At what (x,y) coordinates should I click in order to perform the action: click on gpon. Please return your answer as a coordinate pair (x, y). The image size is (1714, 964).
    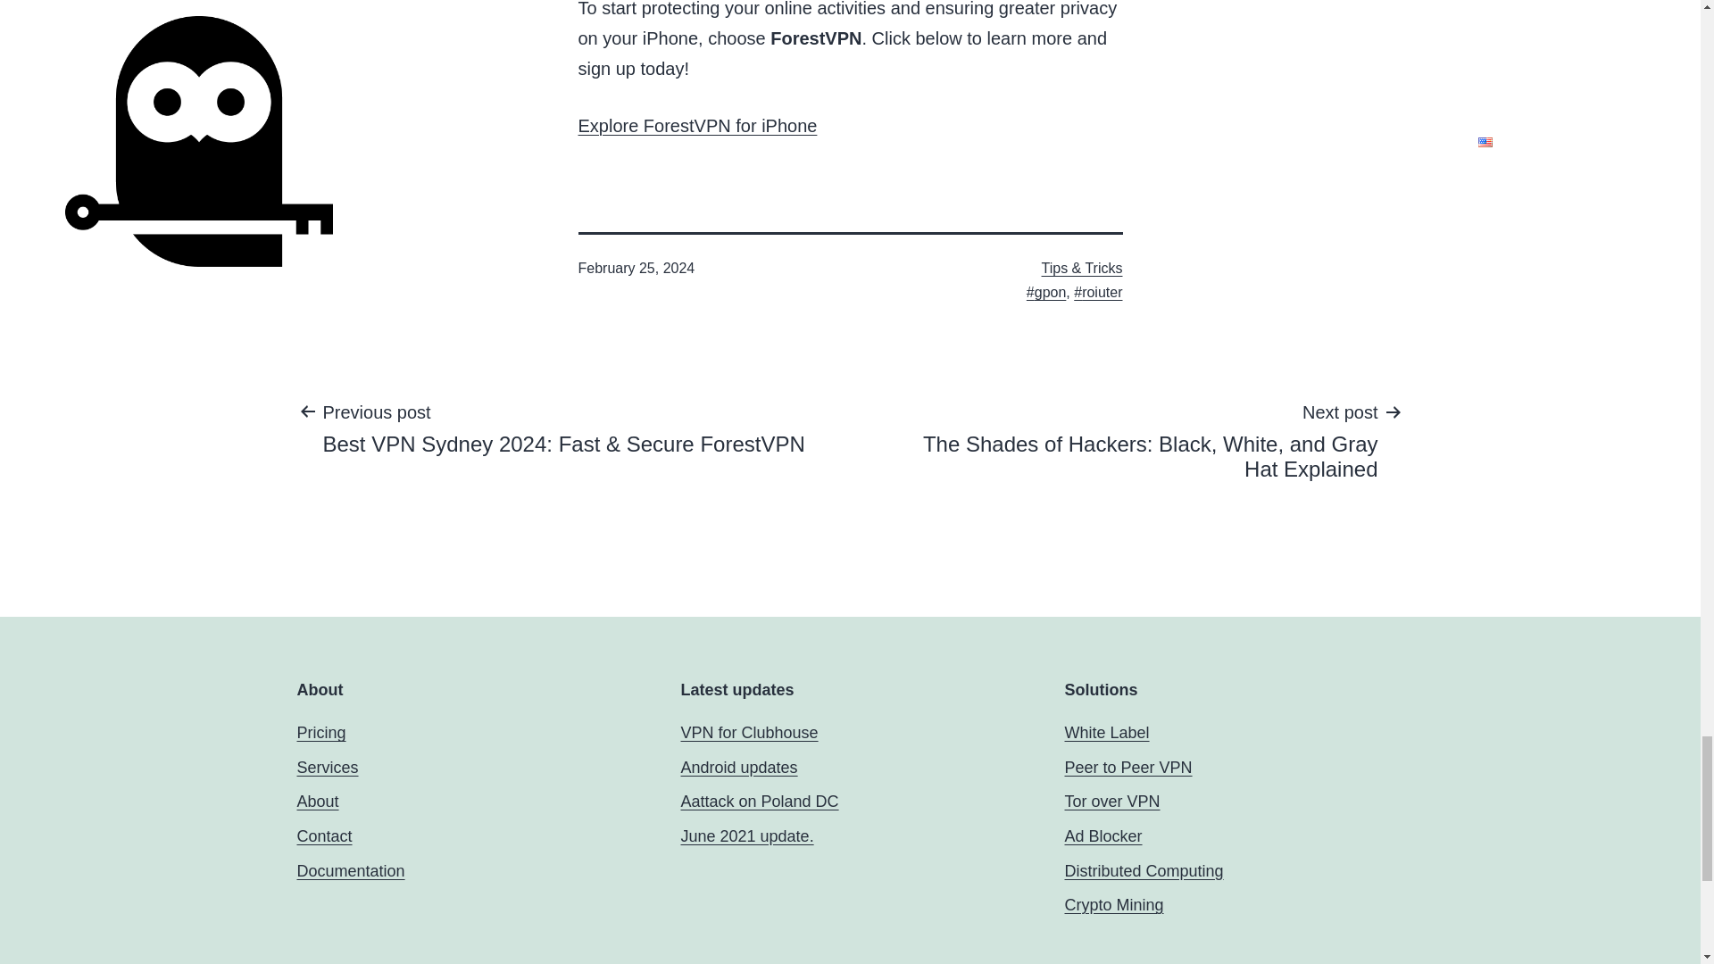
    Looking at the image, I should click on (1046, 291).